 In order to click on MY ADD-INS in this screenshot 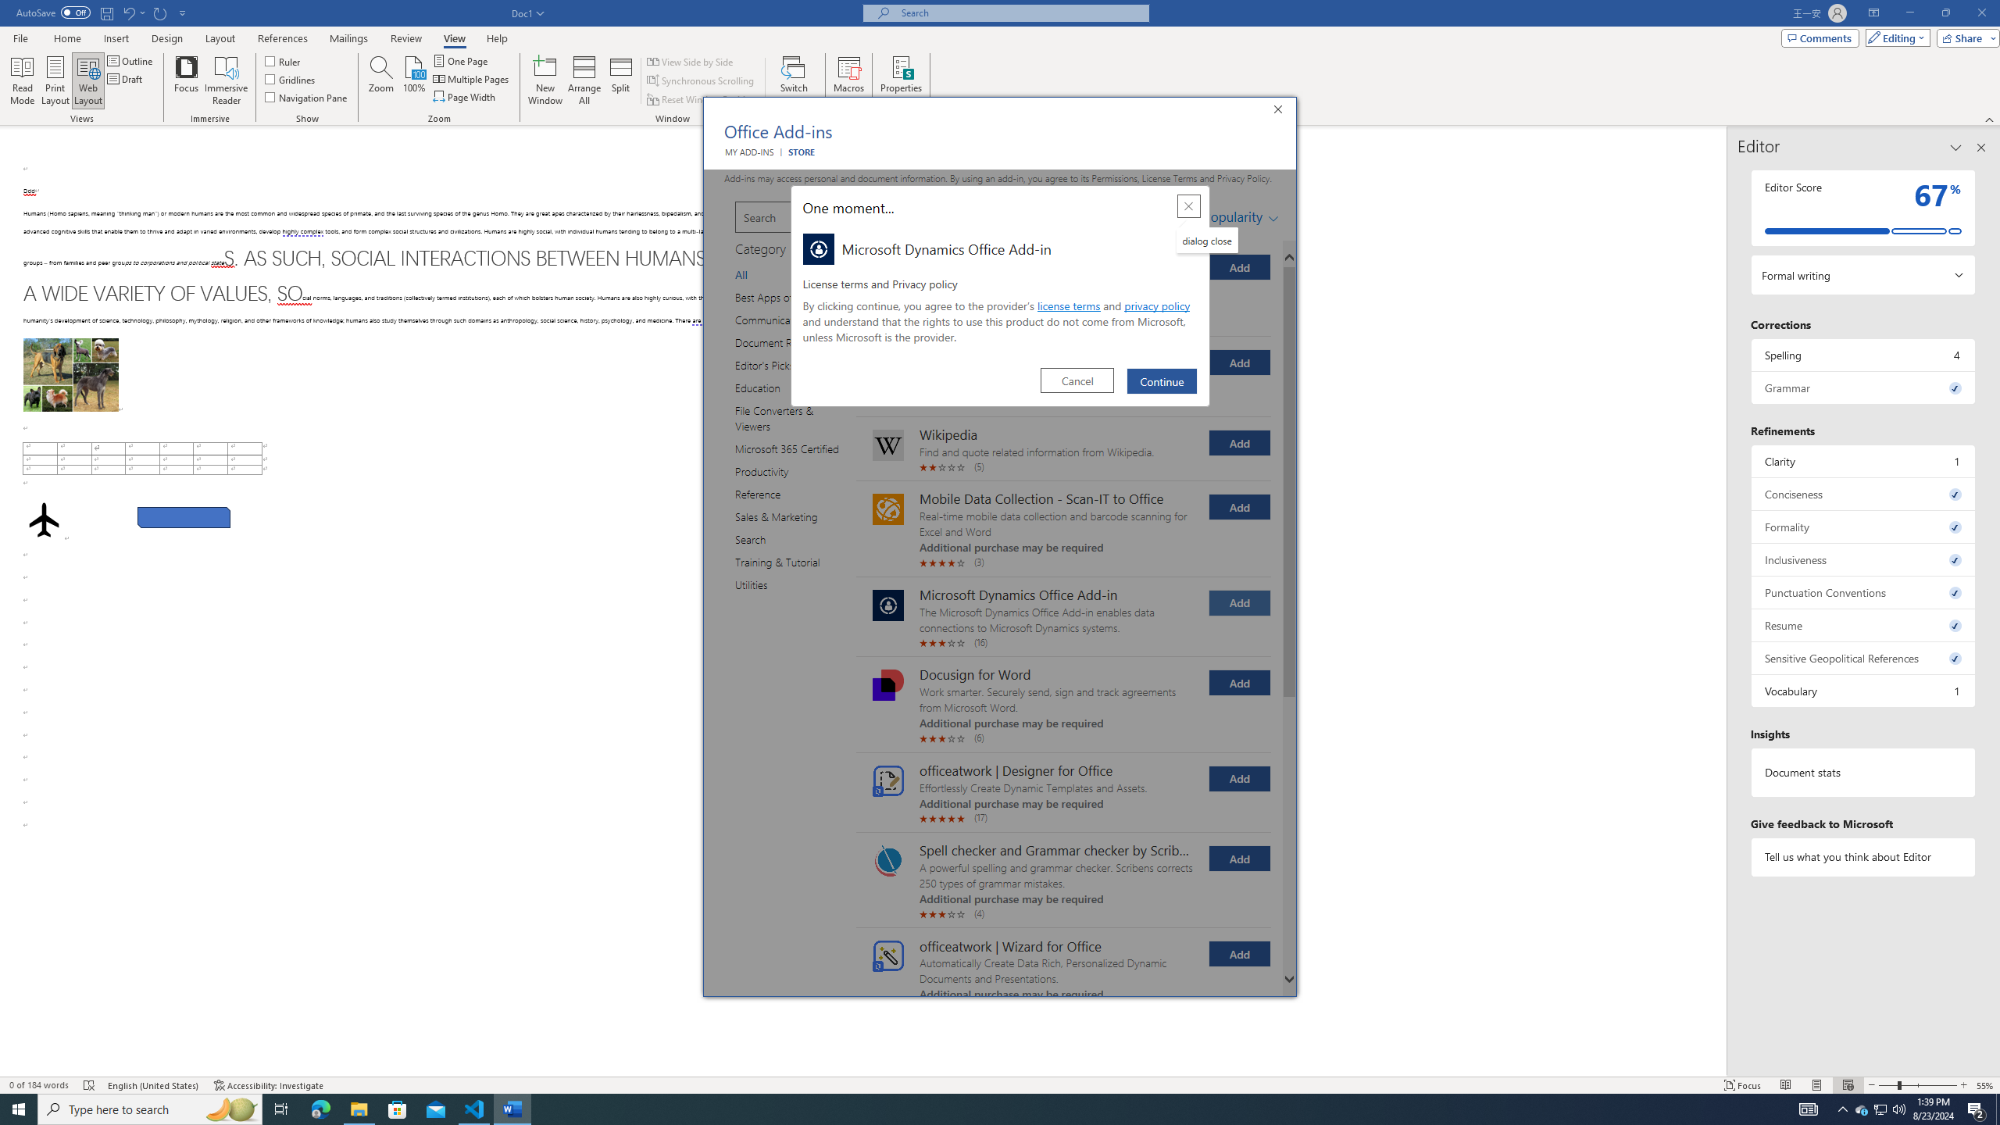, I will do `click(748, 152)`.